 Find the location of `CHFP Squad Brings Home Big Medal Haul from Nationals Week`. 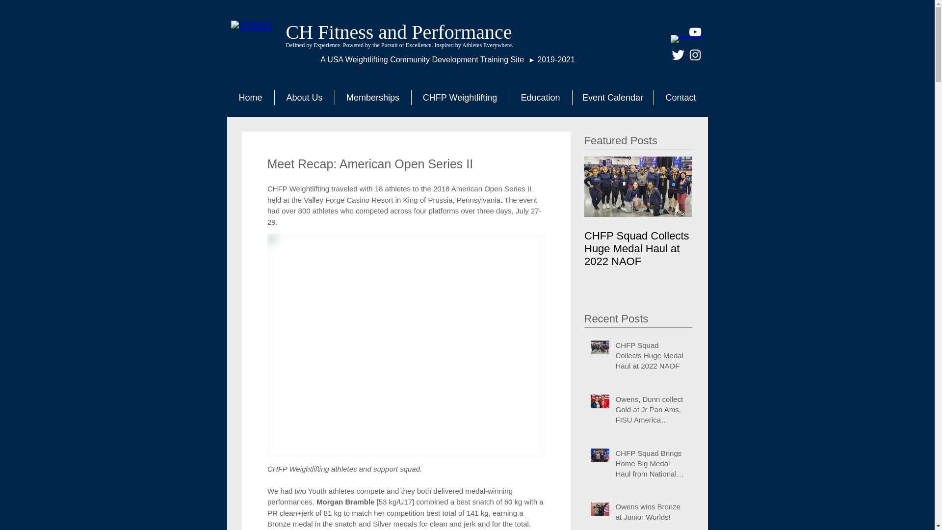

CHFP Squad Brings Home Big Medal Haul from Nationals Week is located at coordinates (854, 248).